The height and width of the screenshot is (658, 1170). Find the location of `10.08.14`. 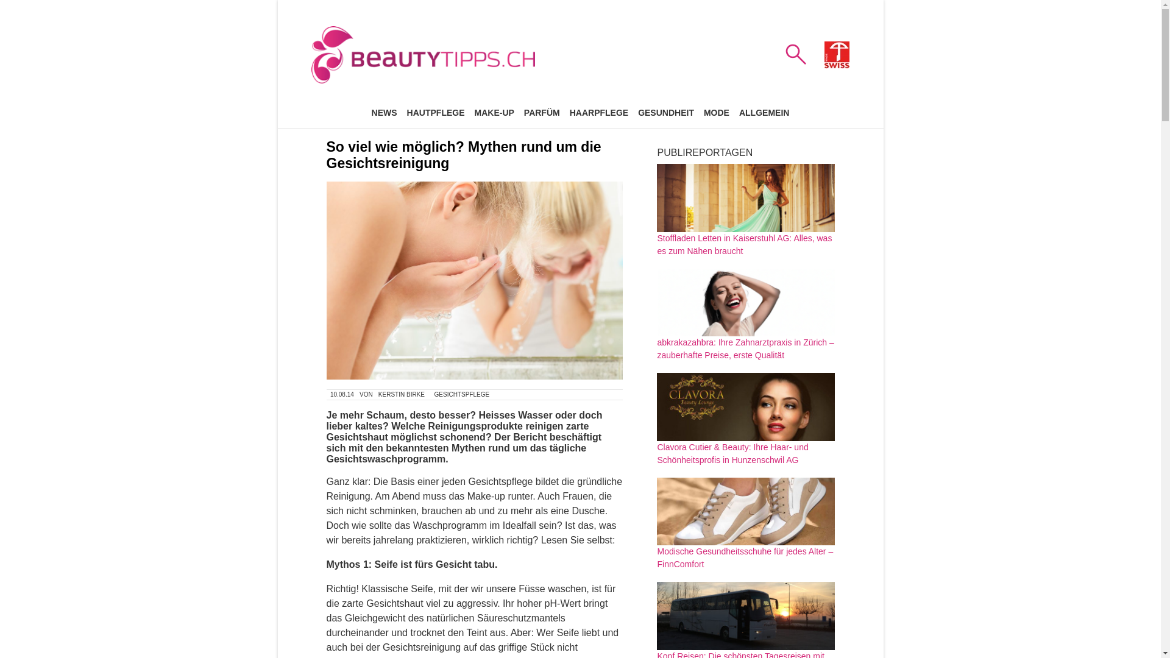

10.08.14 is located at coordinates (342, 395).